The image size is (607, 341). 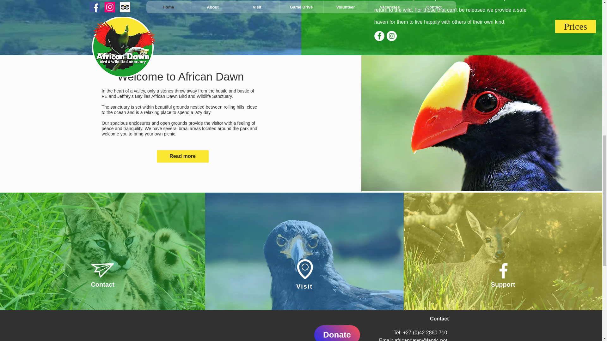 I want to click on Support, so click(x=503, y=284).